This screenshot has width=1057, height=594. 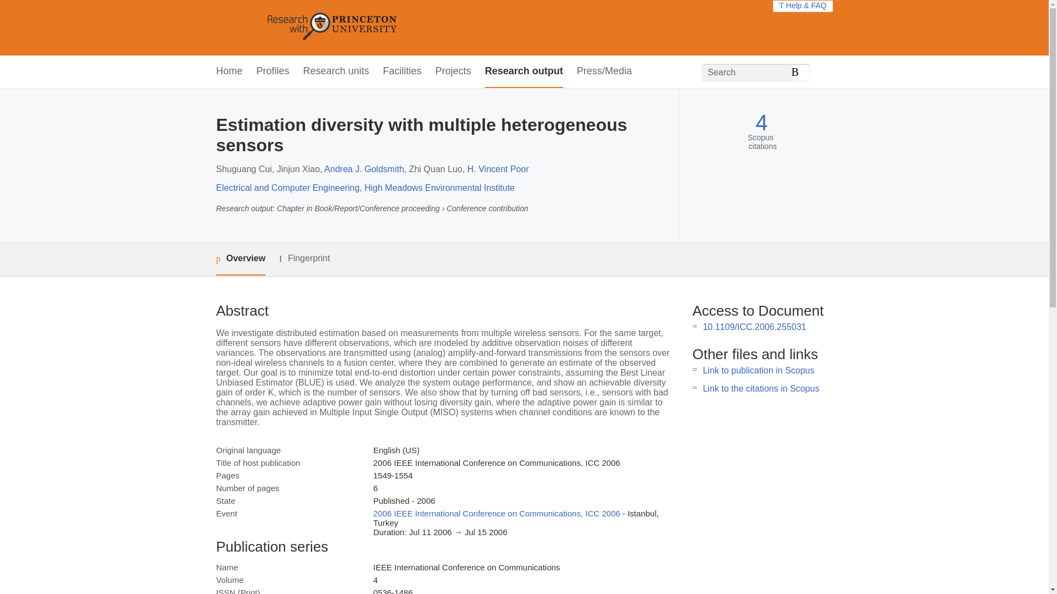 What do you see at coordinates (759, 370) in the screenshot?
I see `Link to publication in Scopus` at bounding box center [759, 370].